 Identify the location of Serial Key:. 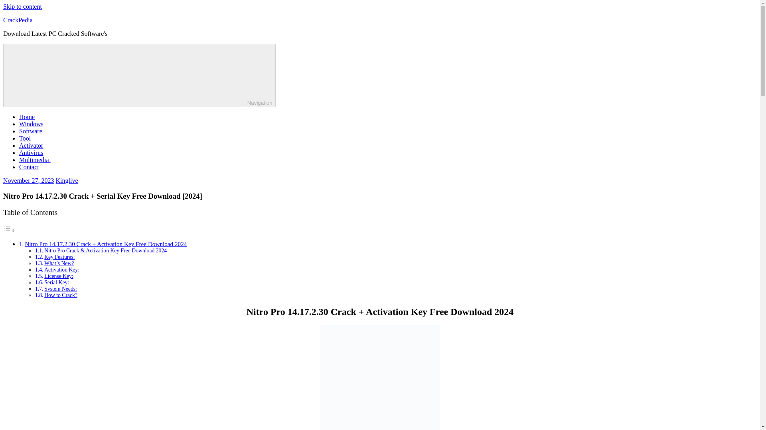
(57, 283).